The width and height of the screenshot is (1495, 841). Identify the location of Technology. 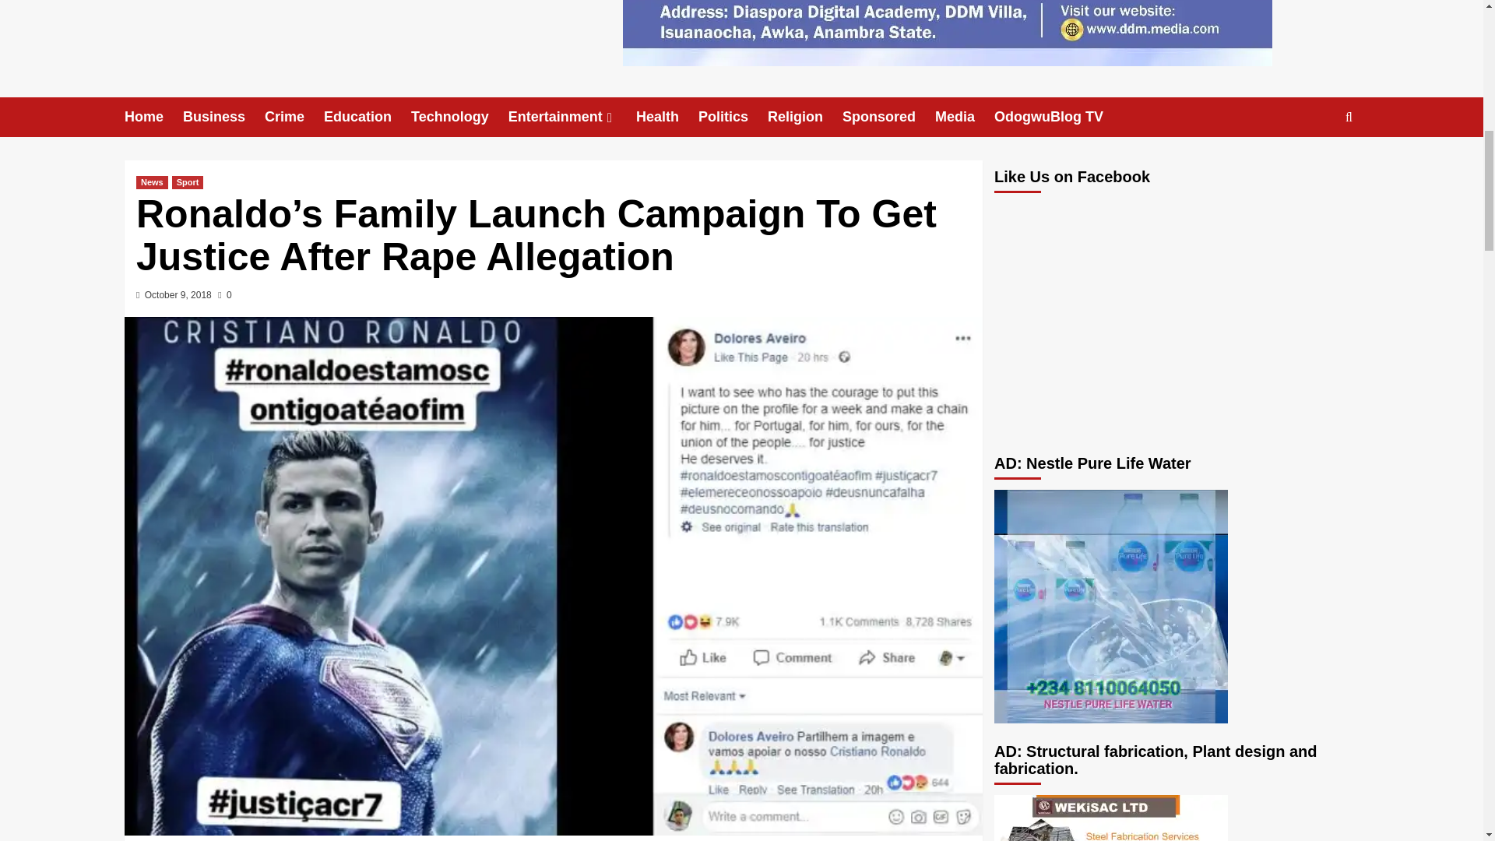
(459, 117).